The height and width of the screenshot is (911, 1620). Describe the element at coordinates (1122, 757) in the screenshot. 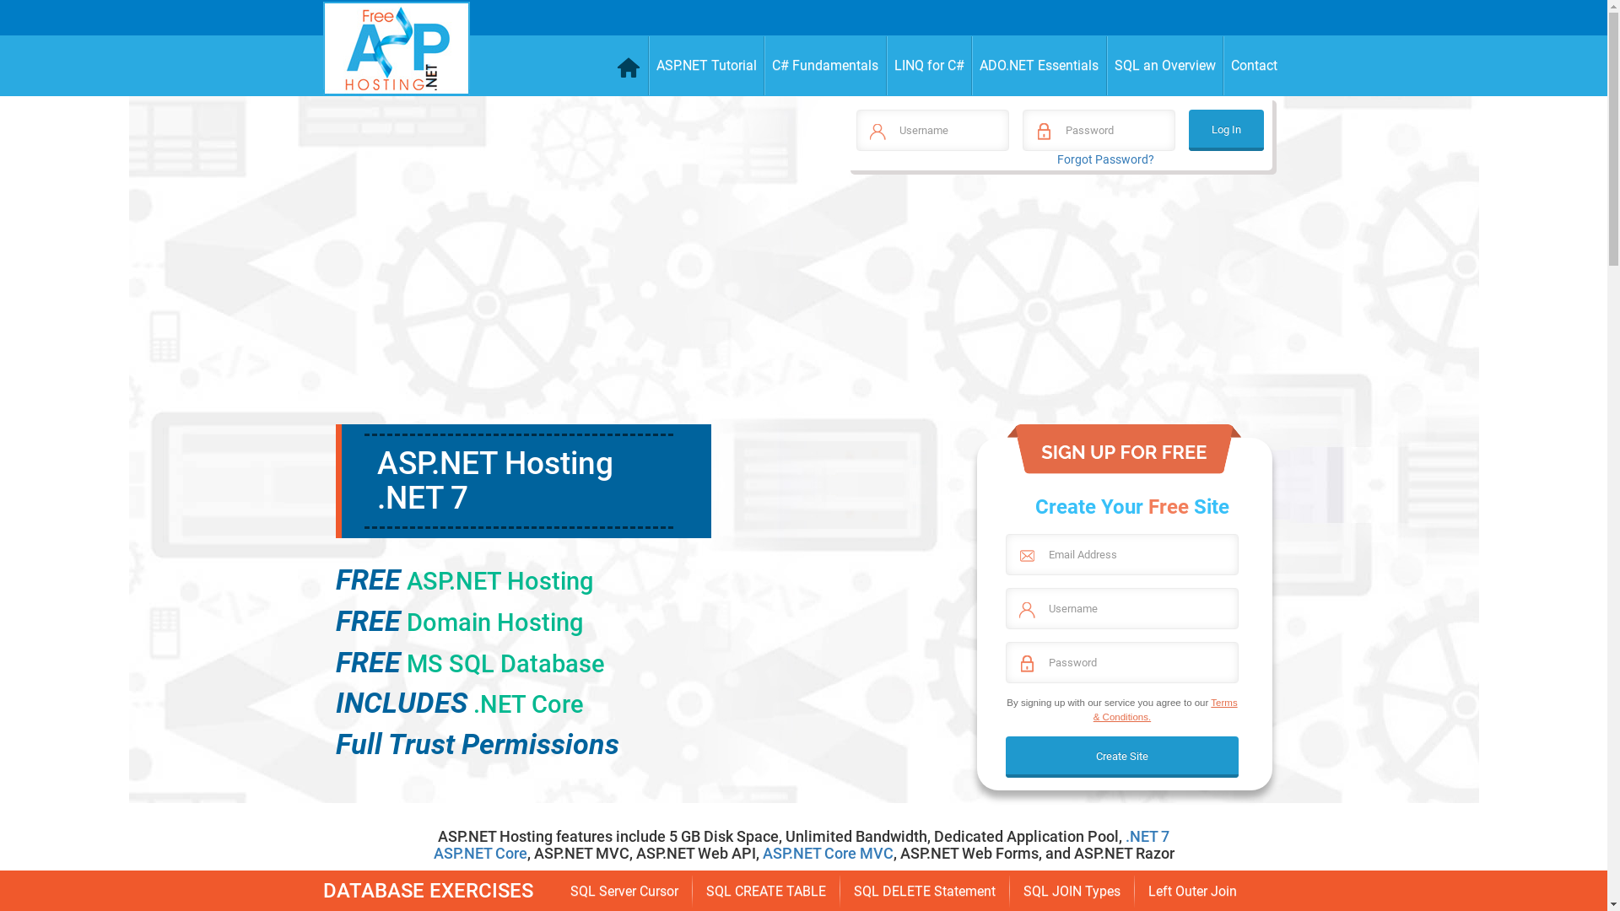

I see `Create Site` at that location.